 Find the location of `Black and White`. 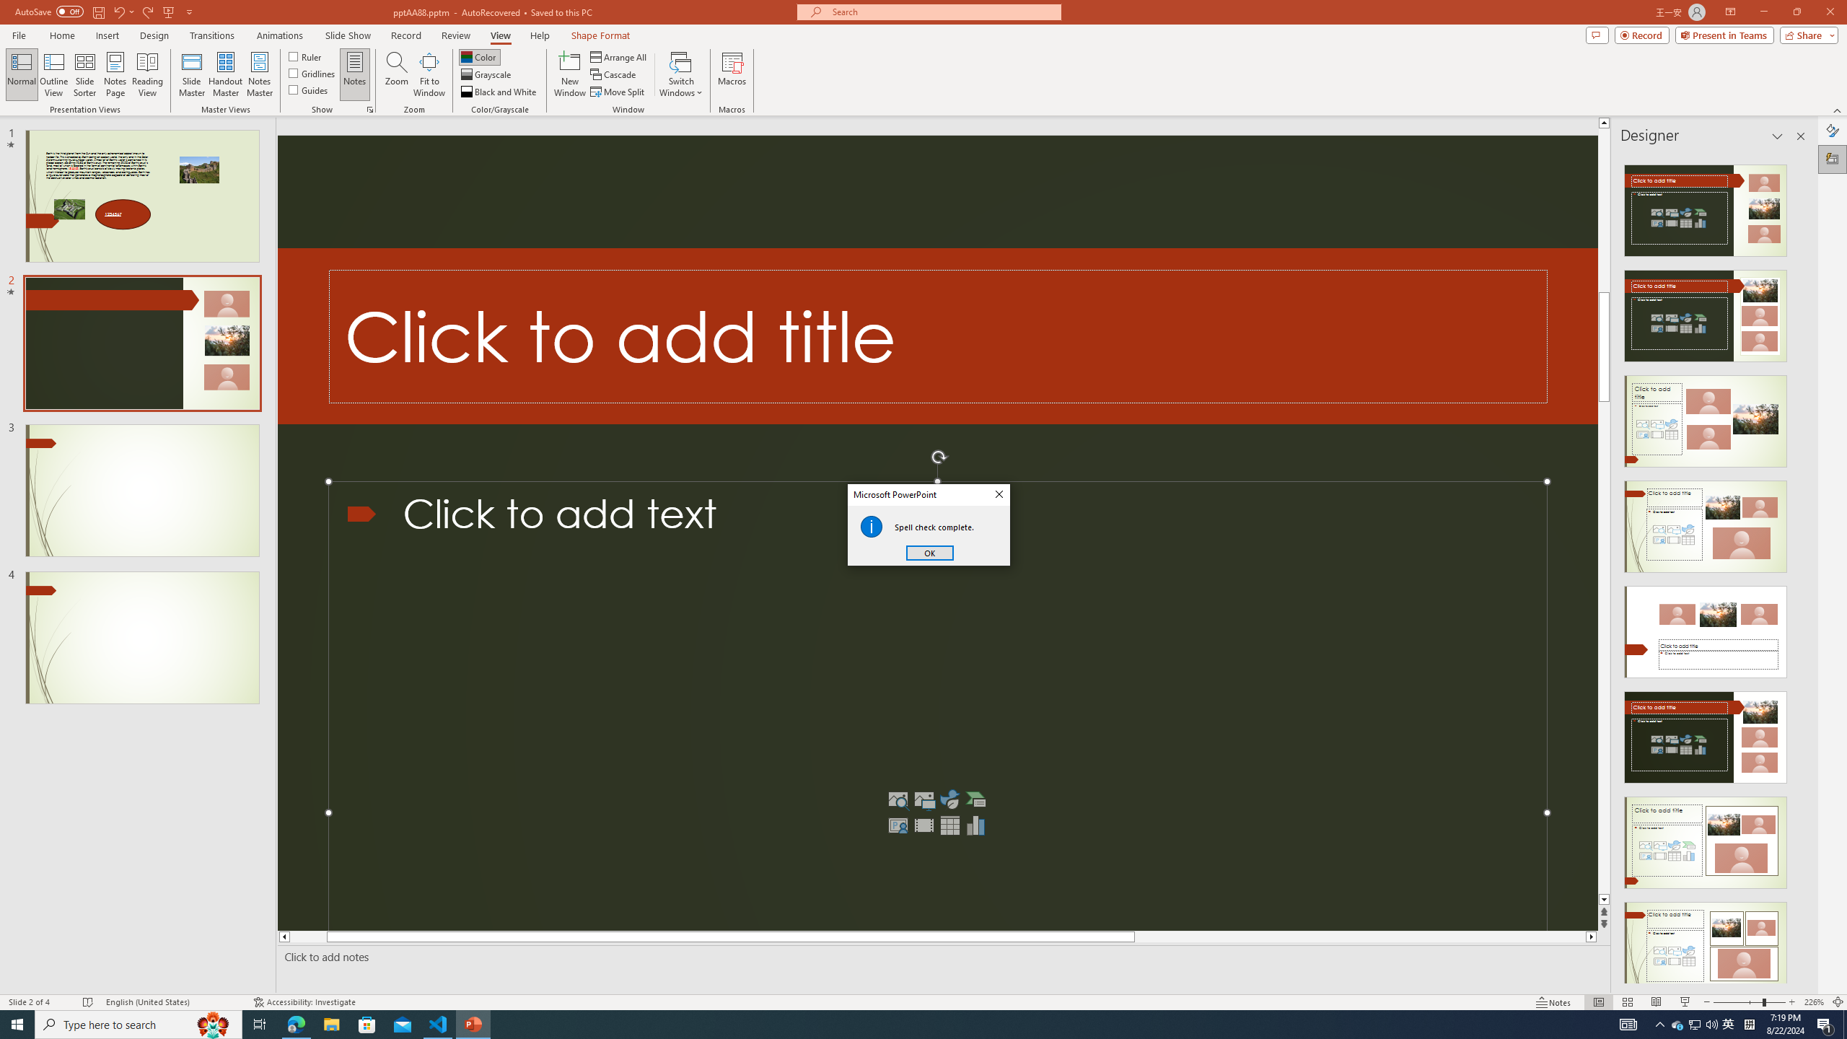

Black and White is located at coordinates (1678, 1025).